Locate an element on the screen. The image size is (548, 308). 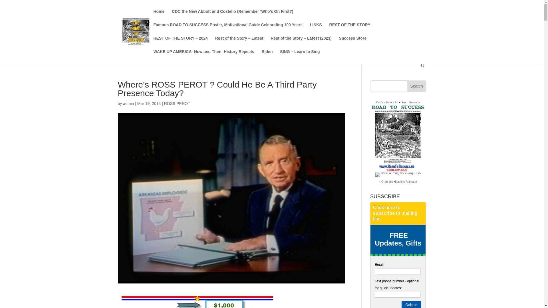
REST OF THE STORY is located at coordinates (350, 29).